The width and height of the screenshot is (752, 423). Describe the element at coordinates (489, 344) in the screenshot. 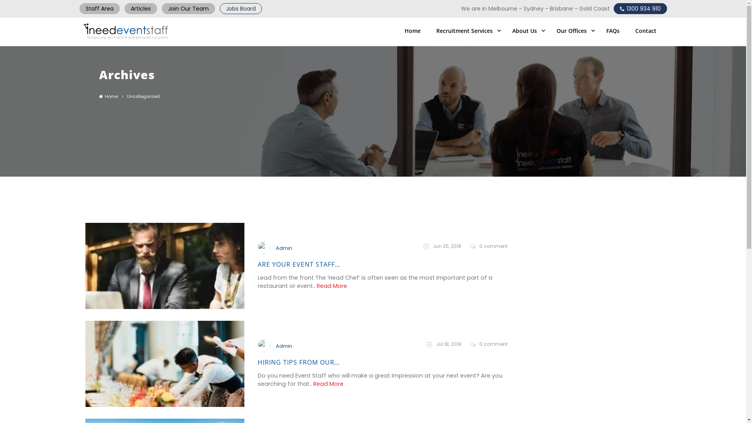

I see `0 comment` at that location.